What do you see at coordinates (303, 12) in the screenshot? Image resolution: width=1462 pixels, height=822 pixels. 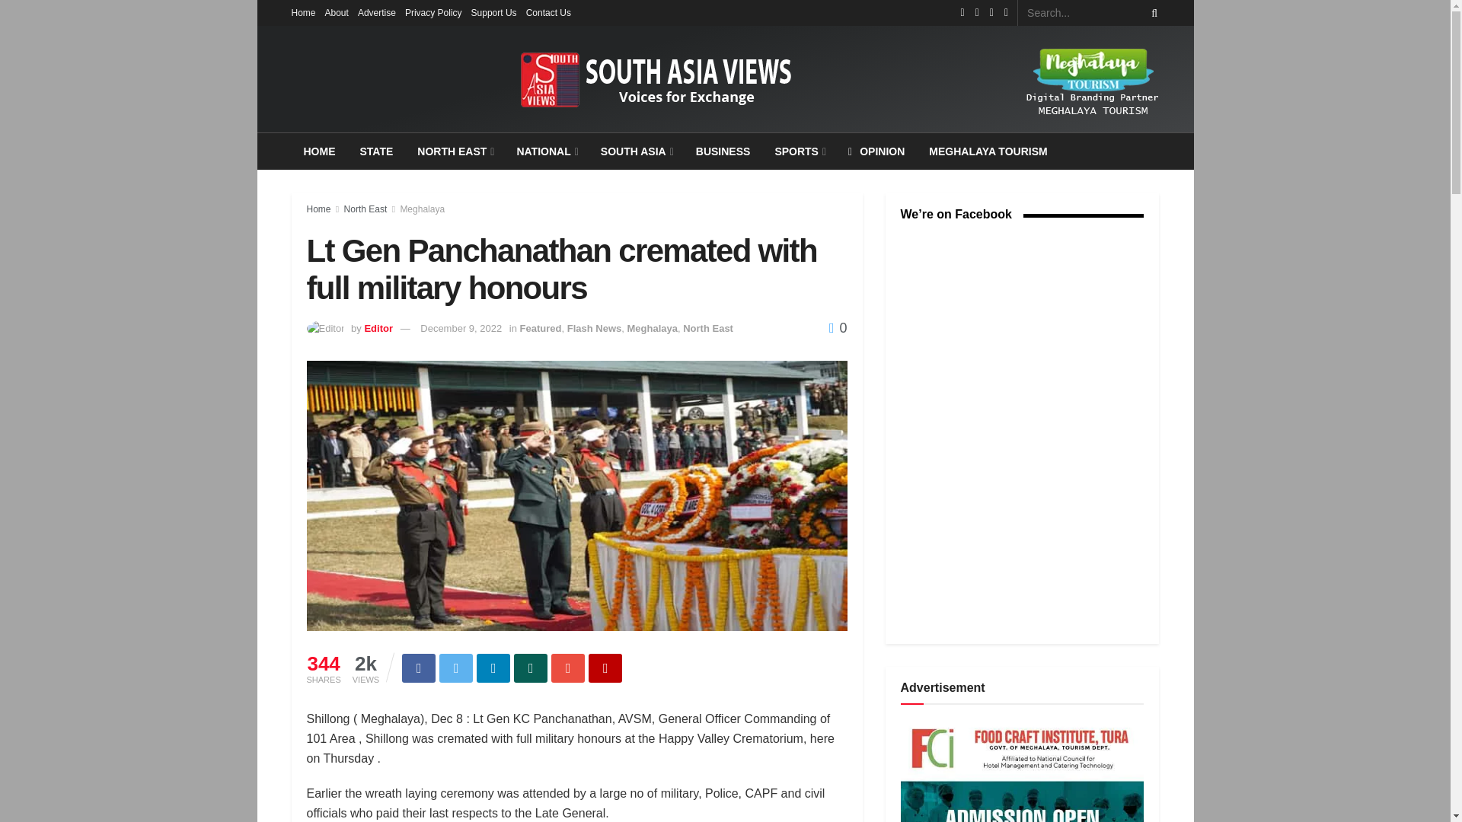 I see `Home` at bounding box center [303, 12].